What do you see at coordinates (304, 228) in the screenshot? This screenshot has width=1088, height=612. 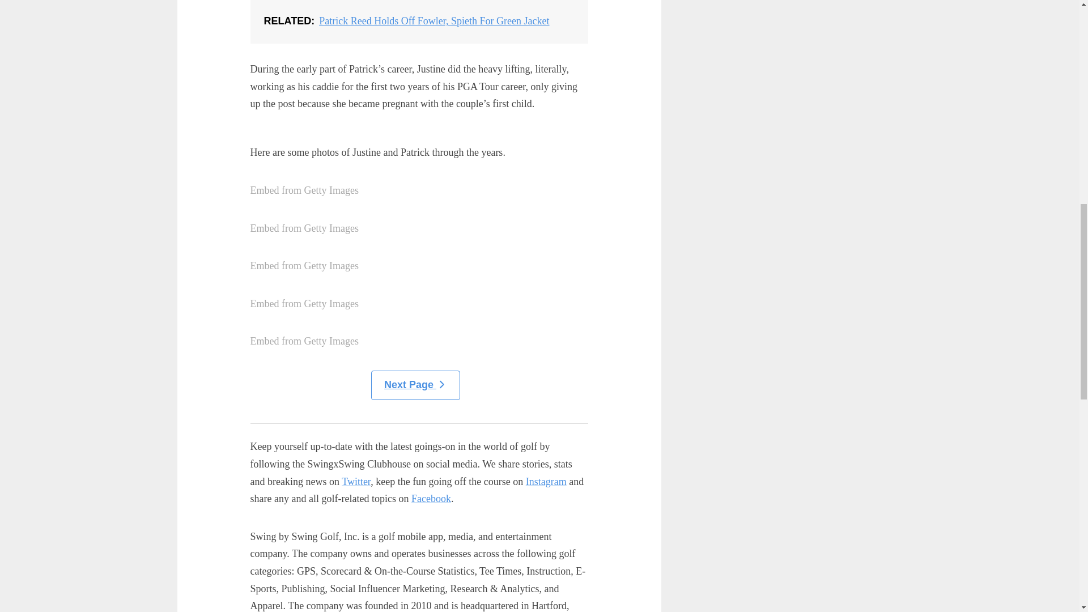 I see `Embed from Getty Images` at bounding box center [304, 228].